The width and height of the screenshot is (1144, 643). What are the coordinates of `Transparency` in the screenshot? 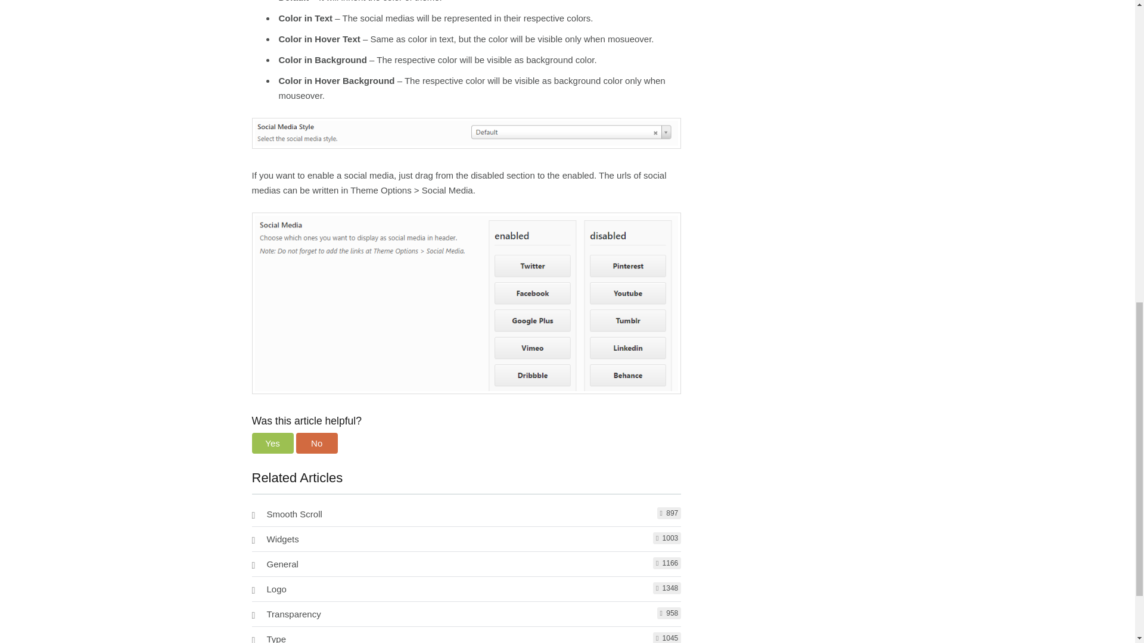 It's located at (294, 614).